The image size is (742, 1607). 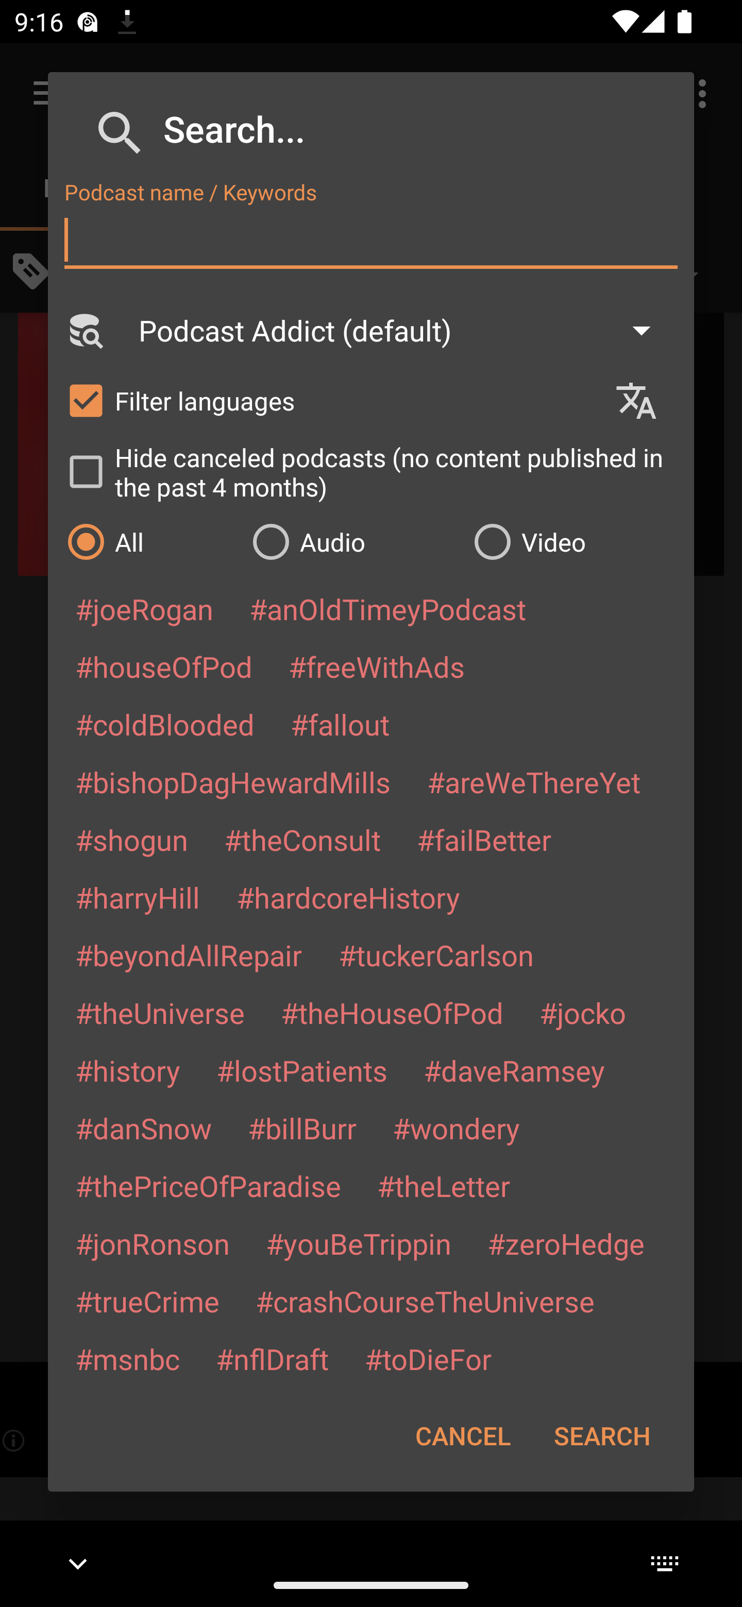 I want to click on #toDieFor, so click(x=428, y=1358).